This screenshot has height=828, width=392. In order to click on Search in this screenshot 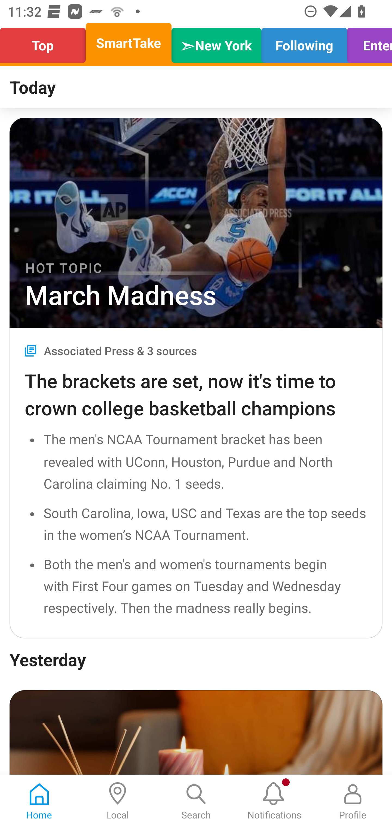, I will do `click(196, 801)`.